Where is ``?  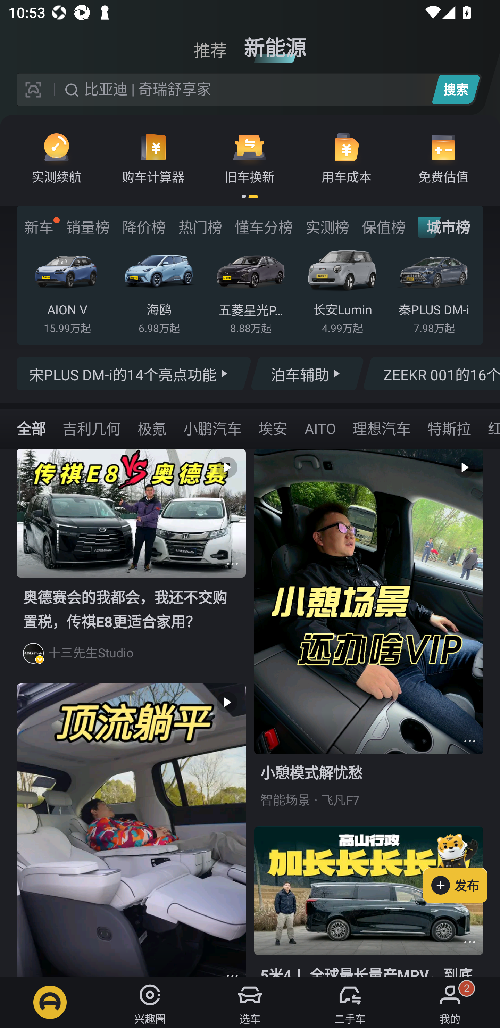  is located at coordinates (469, 741).